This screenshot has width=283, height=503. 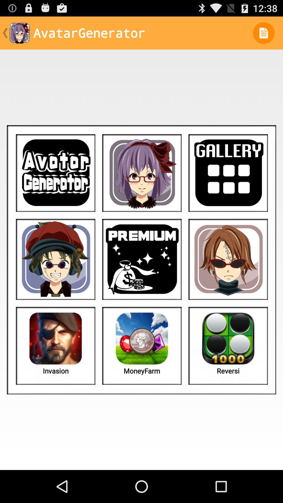 What do you see at coordinates (228, 173) in the screenshot?
I see `select the image` at bounding box center [228, 173].